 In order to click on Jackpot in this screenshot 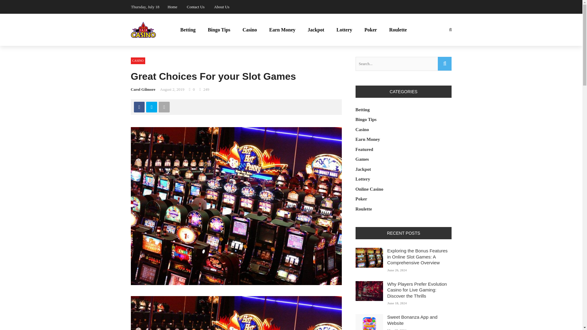, I will do `click(316, 30)`.